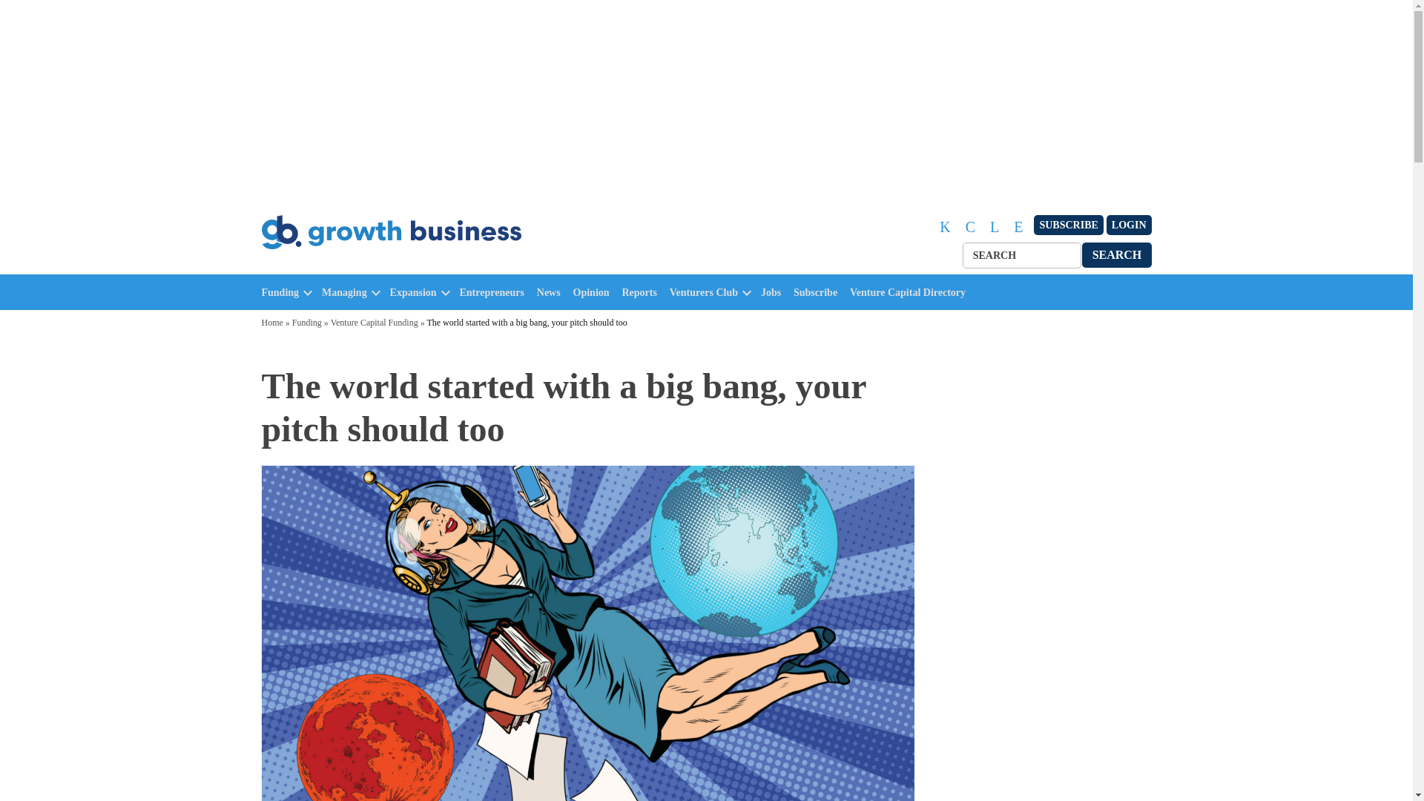 The width and height of the screenshot is (1424, 801). Describe the element at coordinates (344, 292) in the screenshot. I see `Managing` at that location.